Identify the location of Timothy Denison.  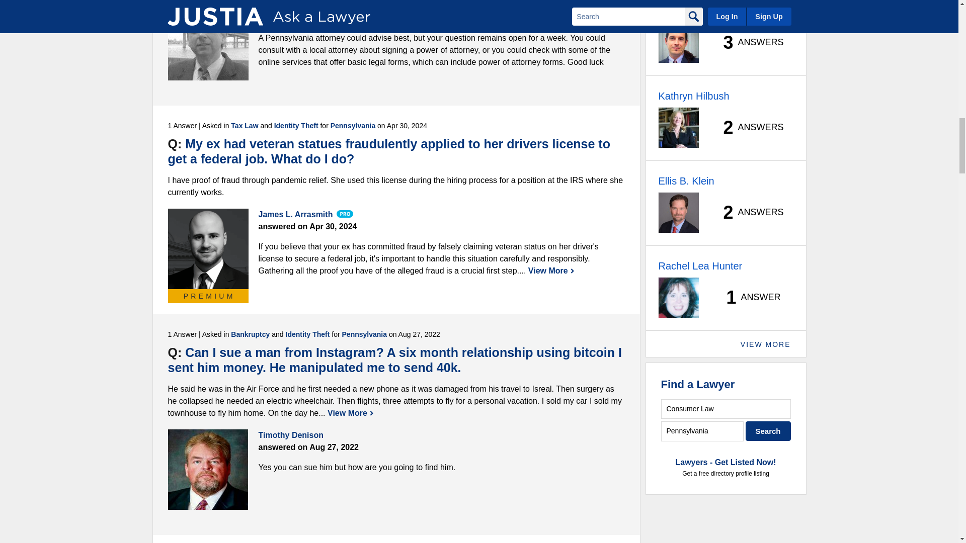
(208, 470).